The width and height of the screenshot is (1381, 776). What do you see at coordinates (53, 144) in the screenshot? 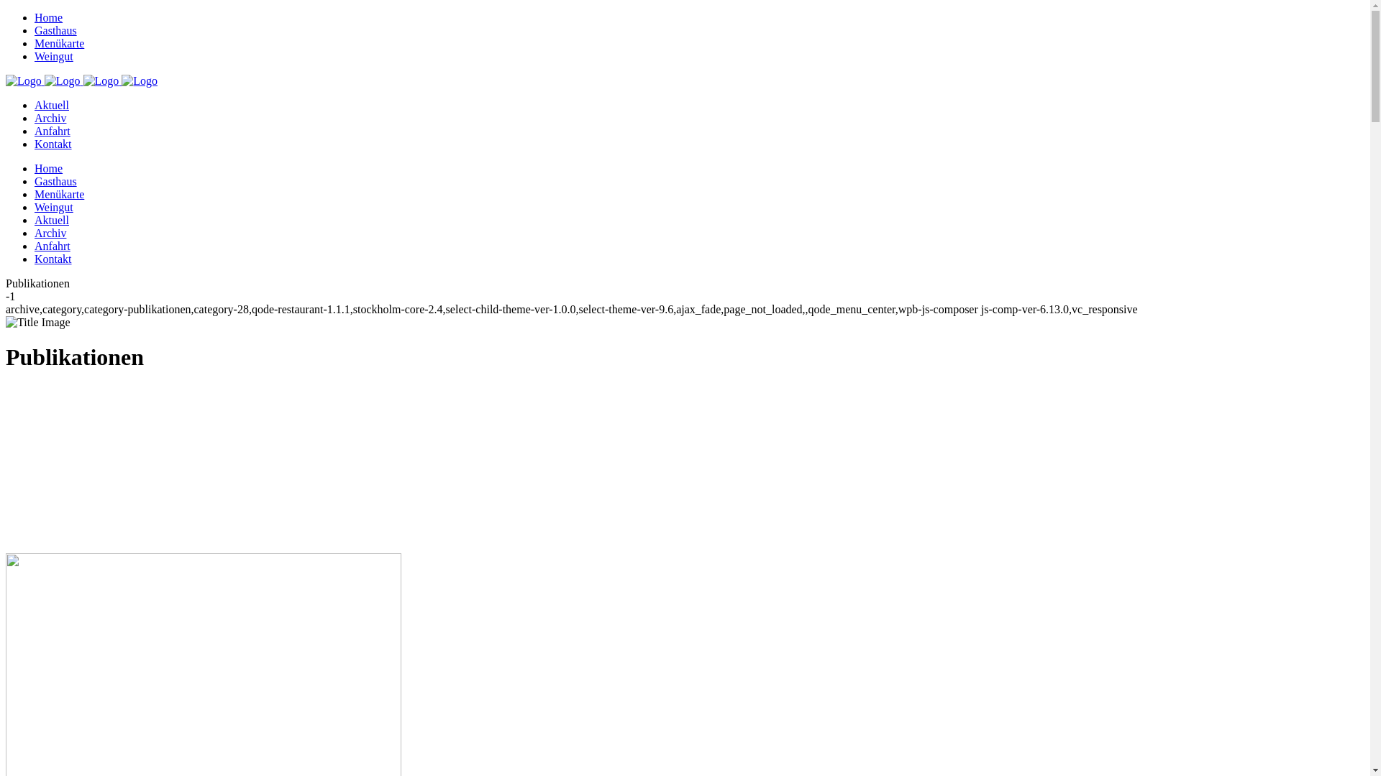
I see `Kontakt` at bounding box center [53, 144].